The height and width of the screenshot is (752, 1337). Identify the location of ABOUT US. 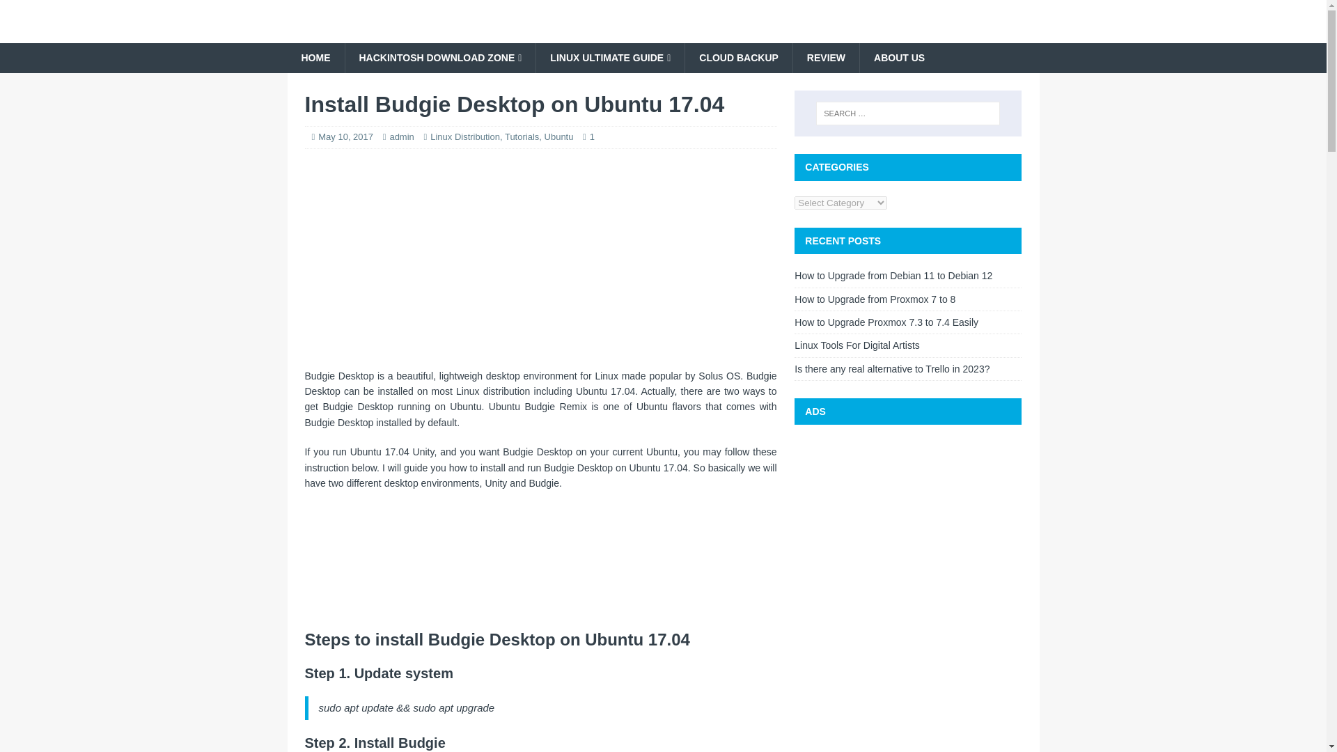
(898, 57).